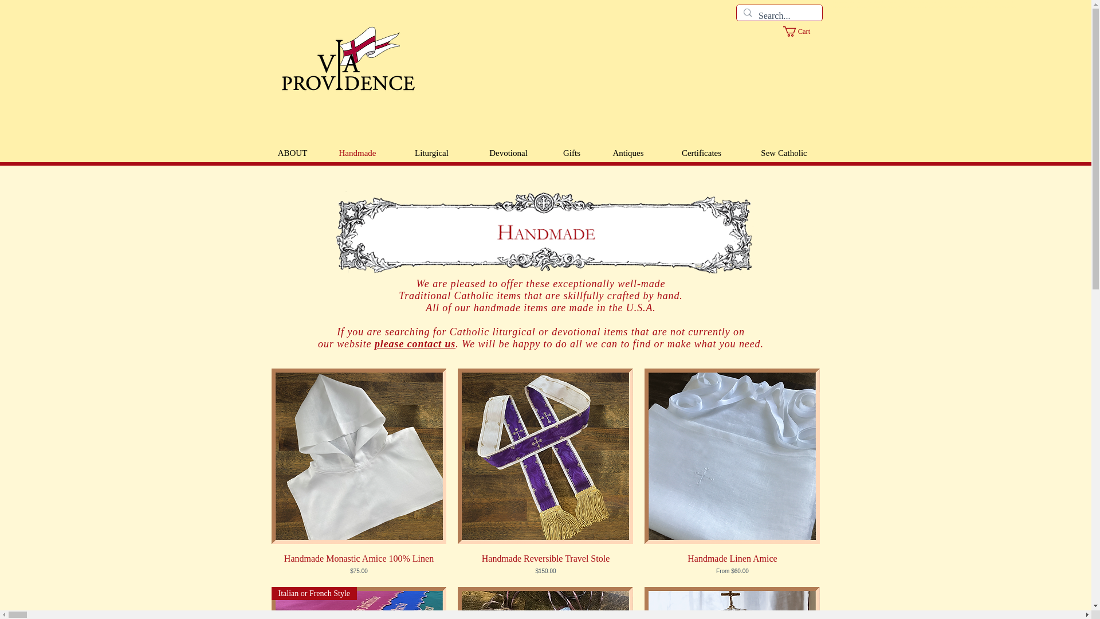 Image resolution: width=1100 pixels, height=619 pixels. Describe the element at coordinates (802, 31) in the screenshot. I see `Cart` at that location.